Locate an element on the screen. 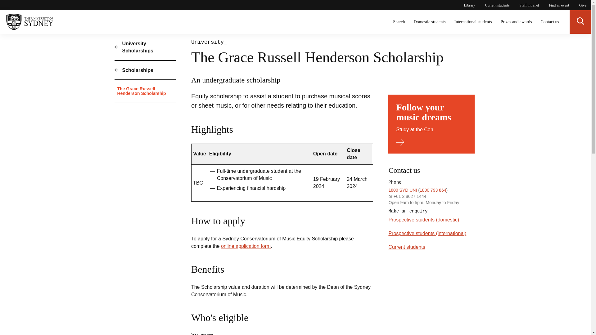 This screenshot has width=596, height=335. Domestic students is located at coordinates (429, 22).